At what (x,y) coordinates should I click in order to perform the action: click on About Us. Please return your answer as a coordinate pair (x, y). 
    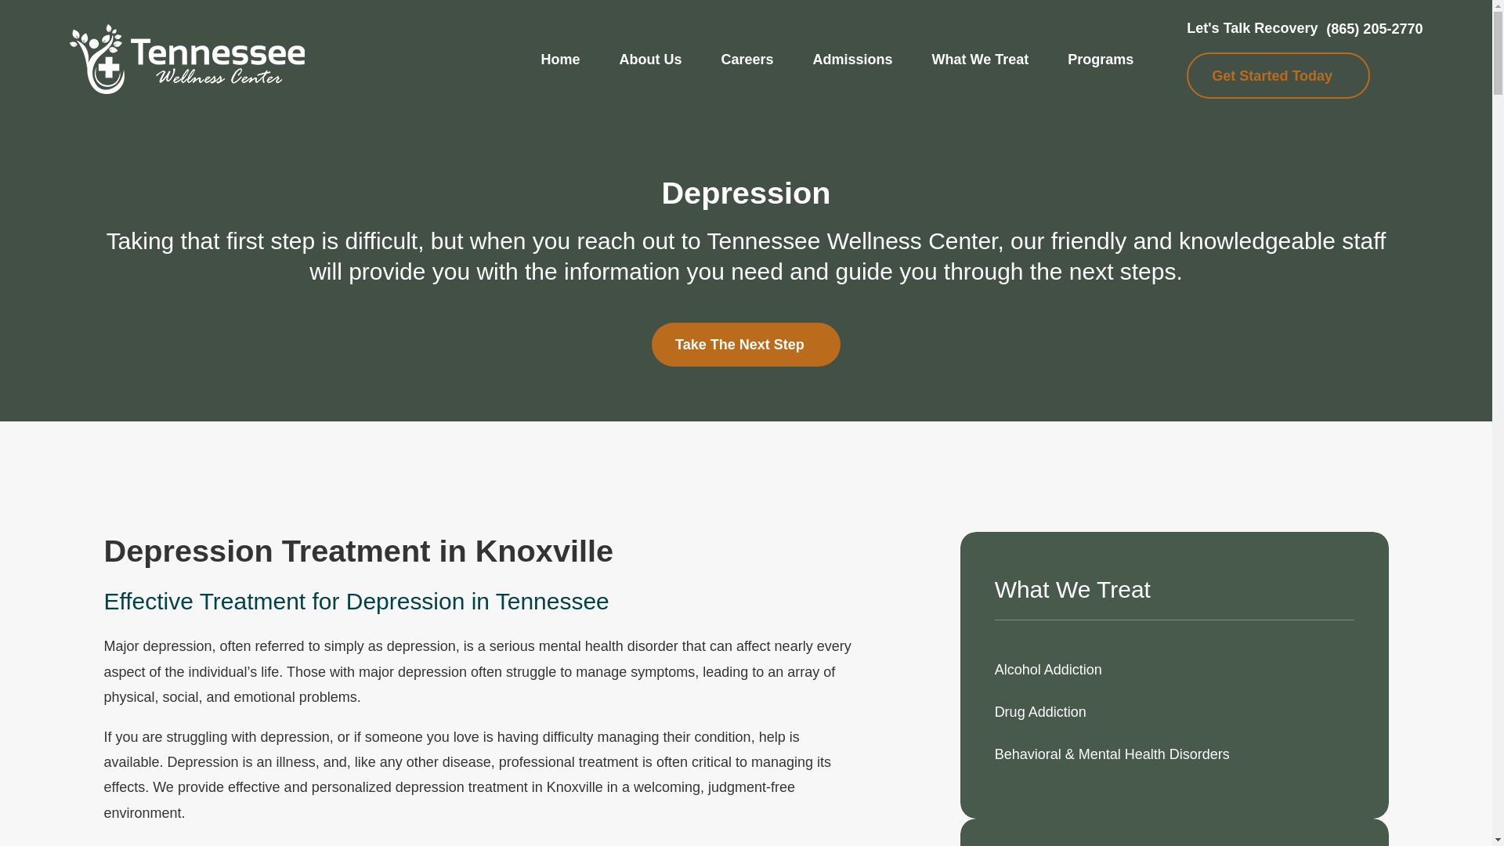
    Looking at the image, I should click on (649, 60).